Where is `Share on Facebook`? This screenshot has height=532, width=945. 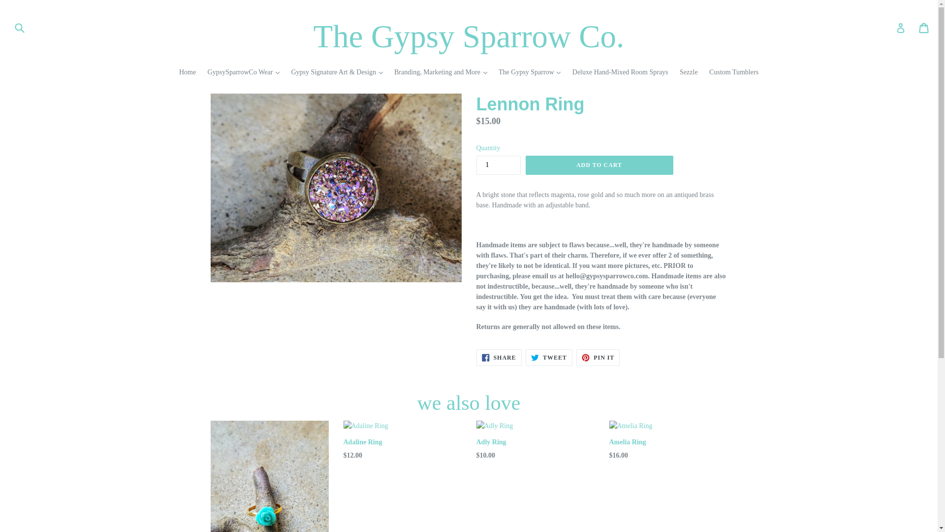
Share on Facebook is located at coordinates (499, 358).